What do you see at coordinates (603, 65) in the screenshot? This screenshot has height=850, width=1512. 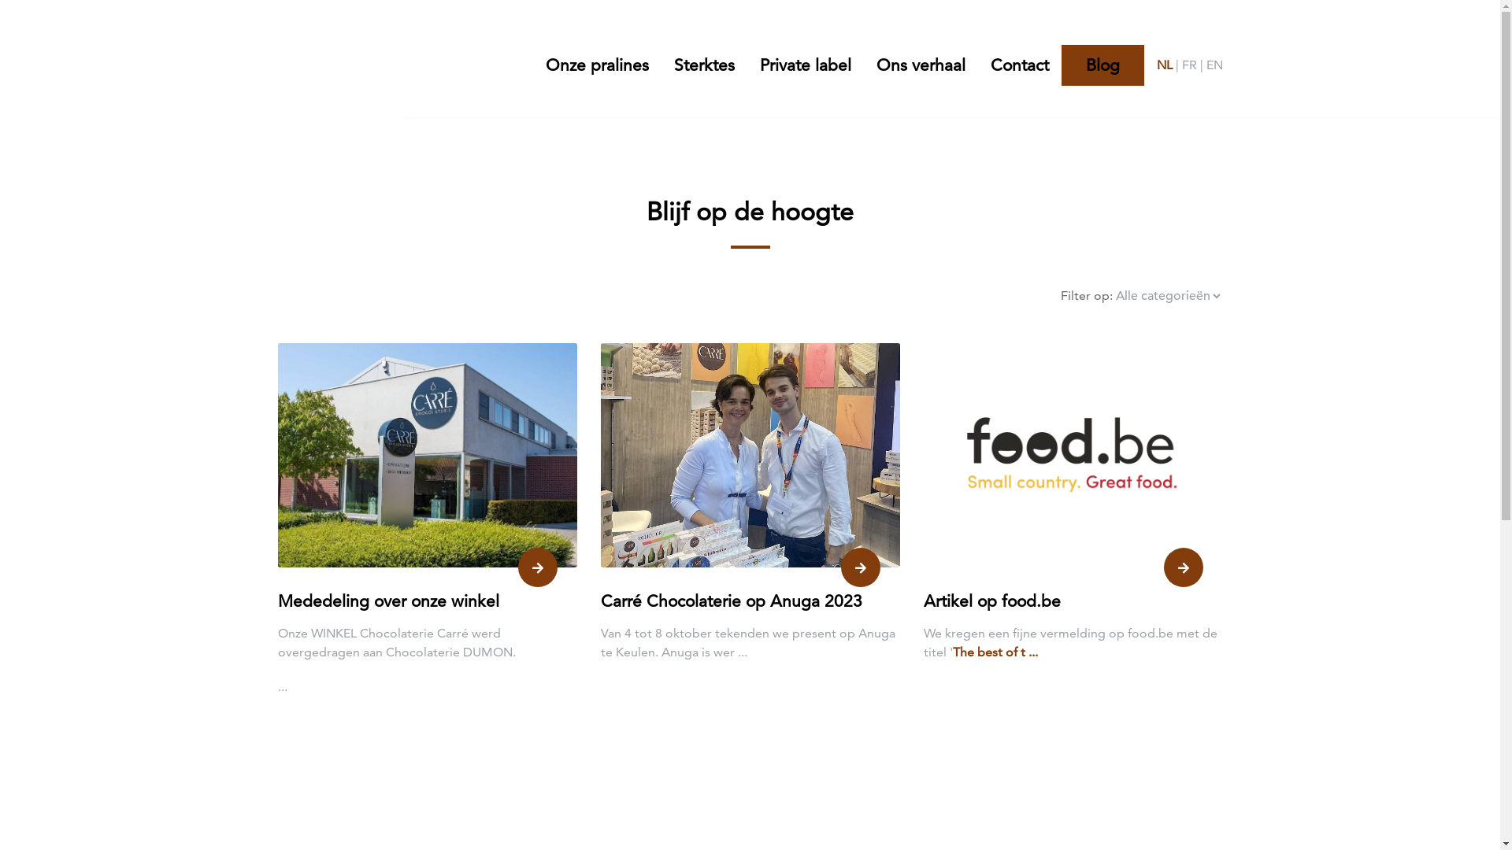 I see `Onze pralines` at bounding box center [603, 65].